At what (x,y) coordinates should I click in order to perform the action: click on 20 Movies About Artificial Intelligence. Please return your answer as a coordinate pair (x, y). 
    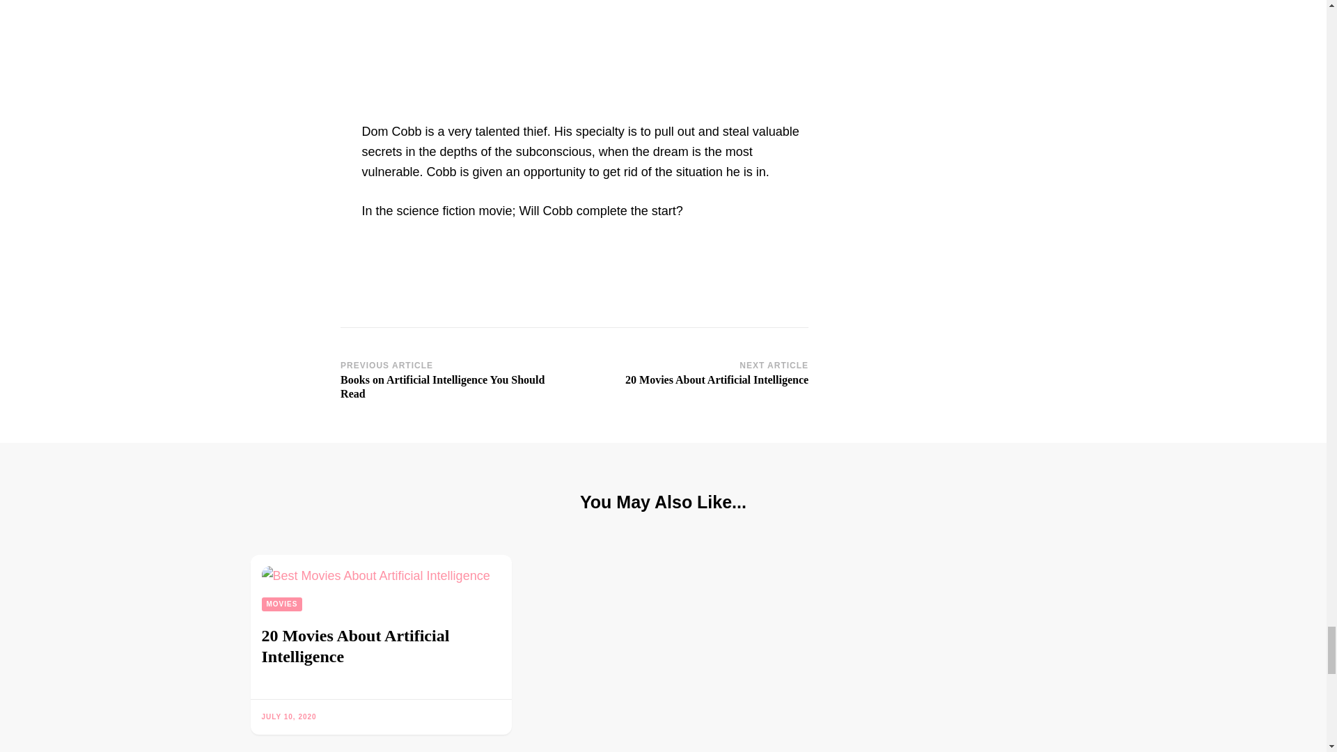
    Looking at the image, I should click on (283, 604).